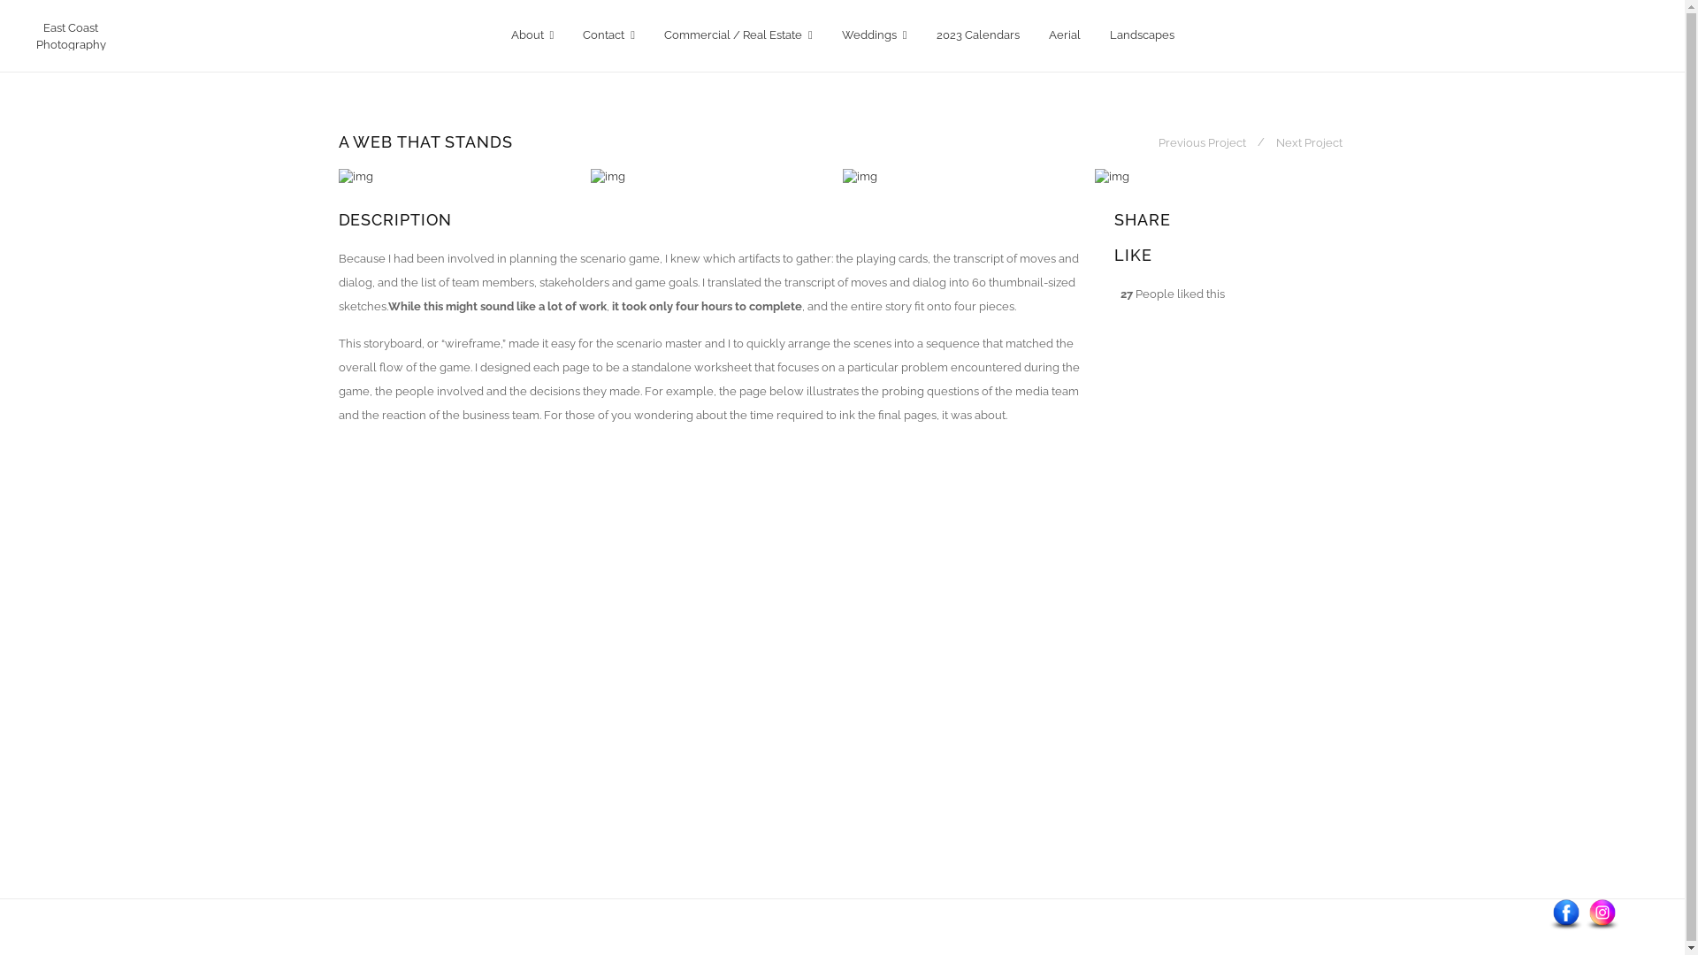 This screenshot has width=1698, height=955. I want to click on Previous Project, so click(1201, 141).